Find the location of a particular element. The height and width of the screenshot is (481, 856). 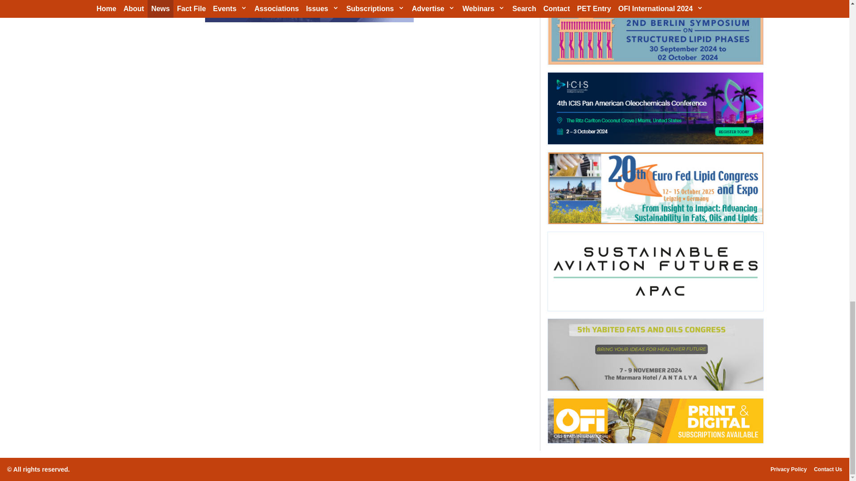

Euro Fed Lipid 2025 is located at coordinates (655, 188).